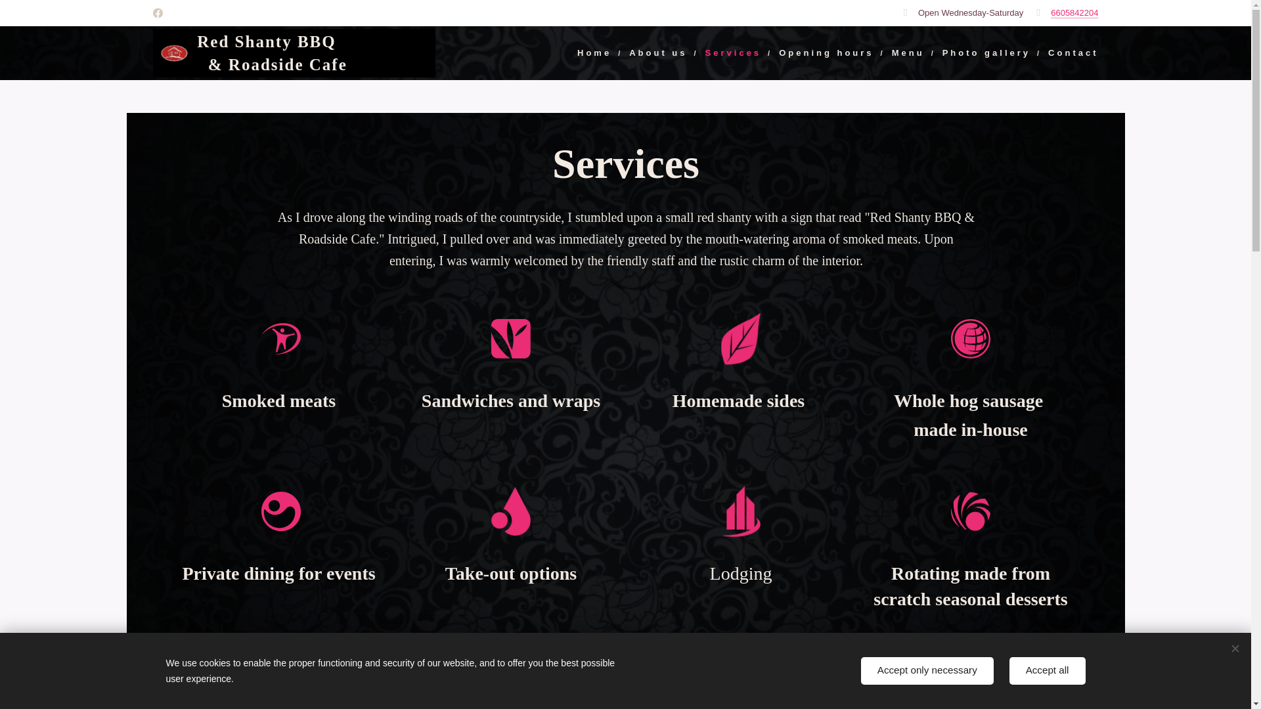 The width and height of the screenshot is (1261, 709). I want to click on Accept only necessary, so click(927, 671).